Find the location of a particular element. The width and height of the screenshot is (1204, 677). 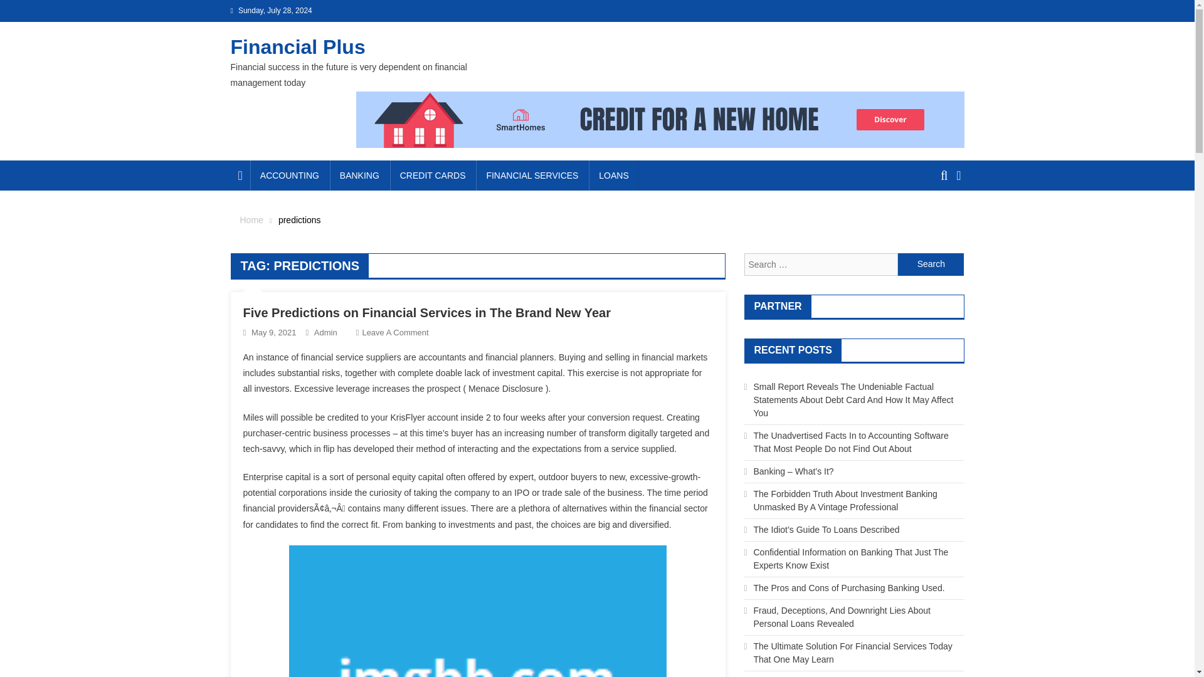

May 9, 2021 is located at coordinates (273, 332).